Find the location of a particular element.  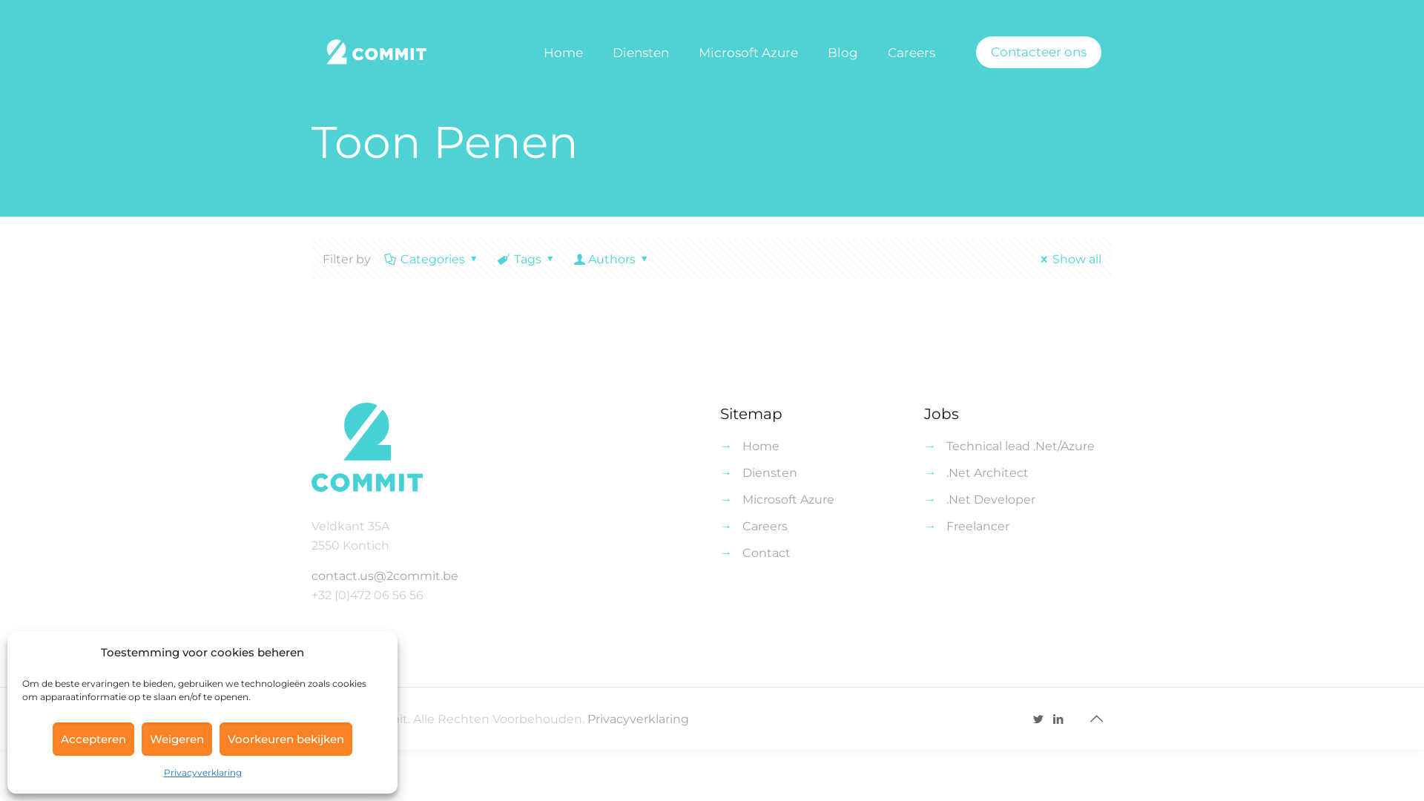

Twitter is located at coordinates (1038, 719).